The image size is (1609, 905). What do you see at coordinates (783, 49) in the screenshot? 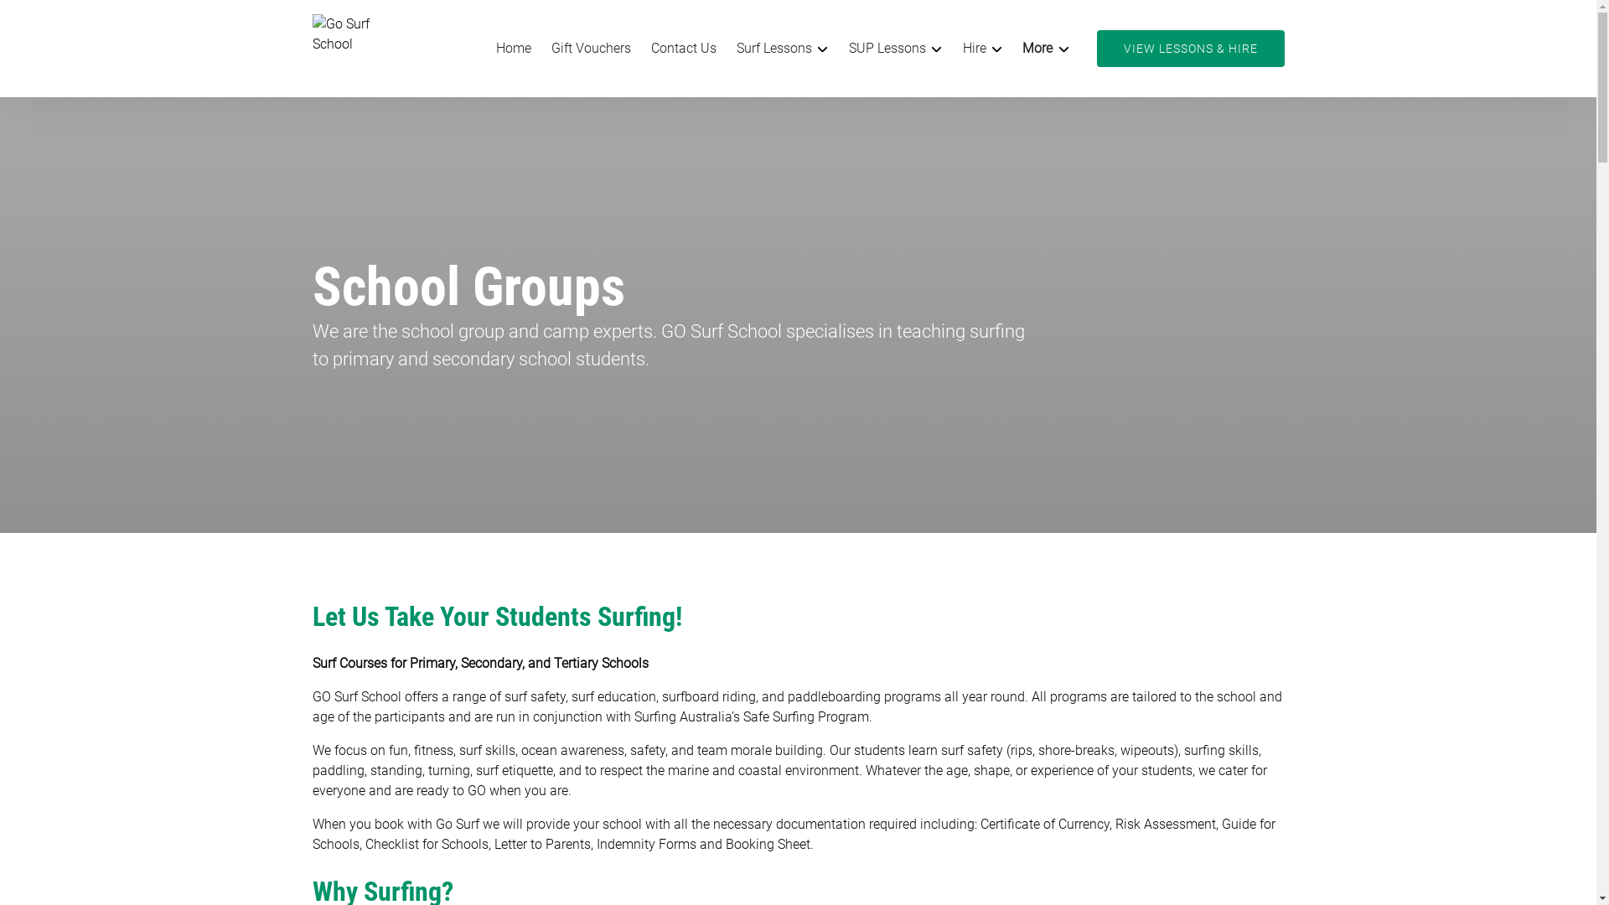
I see `Surf Lessons` at bounding box center [783, 49].